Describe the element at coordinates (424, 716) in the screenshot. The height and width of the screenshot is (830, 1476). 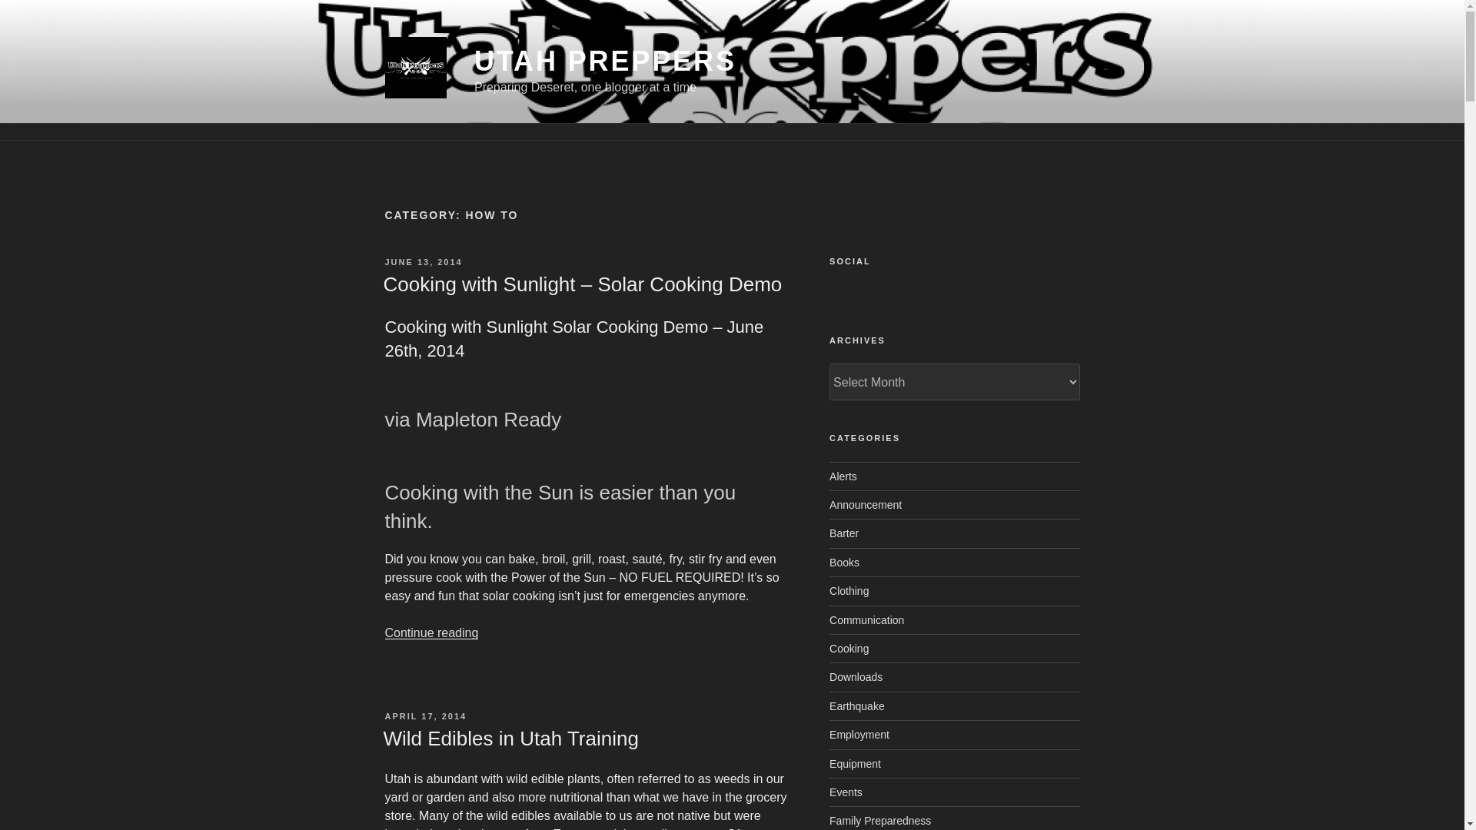
I see `APRIL 17, 2014` at that location.